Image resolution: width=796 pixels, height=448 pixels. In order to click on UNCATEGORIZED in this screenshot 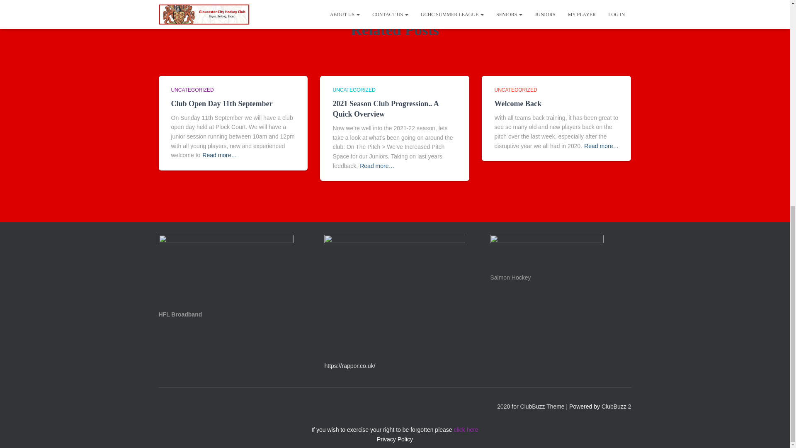, I will do `click(192, 90)`.